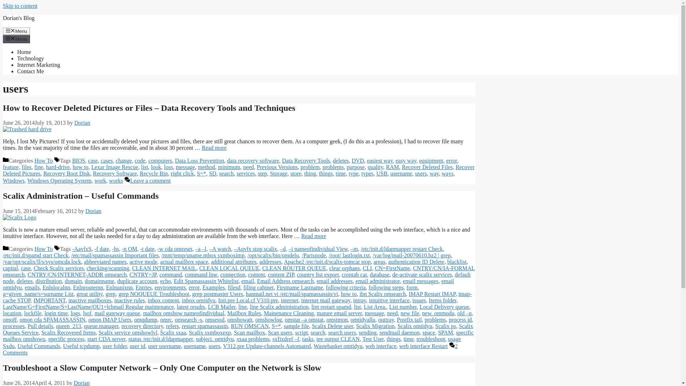 This screenshot has width=686, height=386. Describe the element at coordinates (144, 167) in the screenshot. I see `list` at that location.